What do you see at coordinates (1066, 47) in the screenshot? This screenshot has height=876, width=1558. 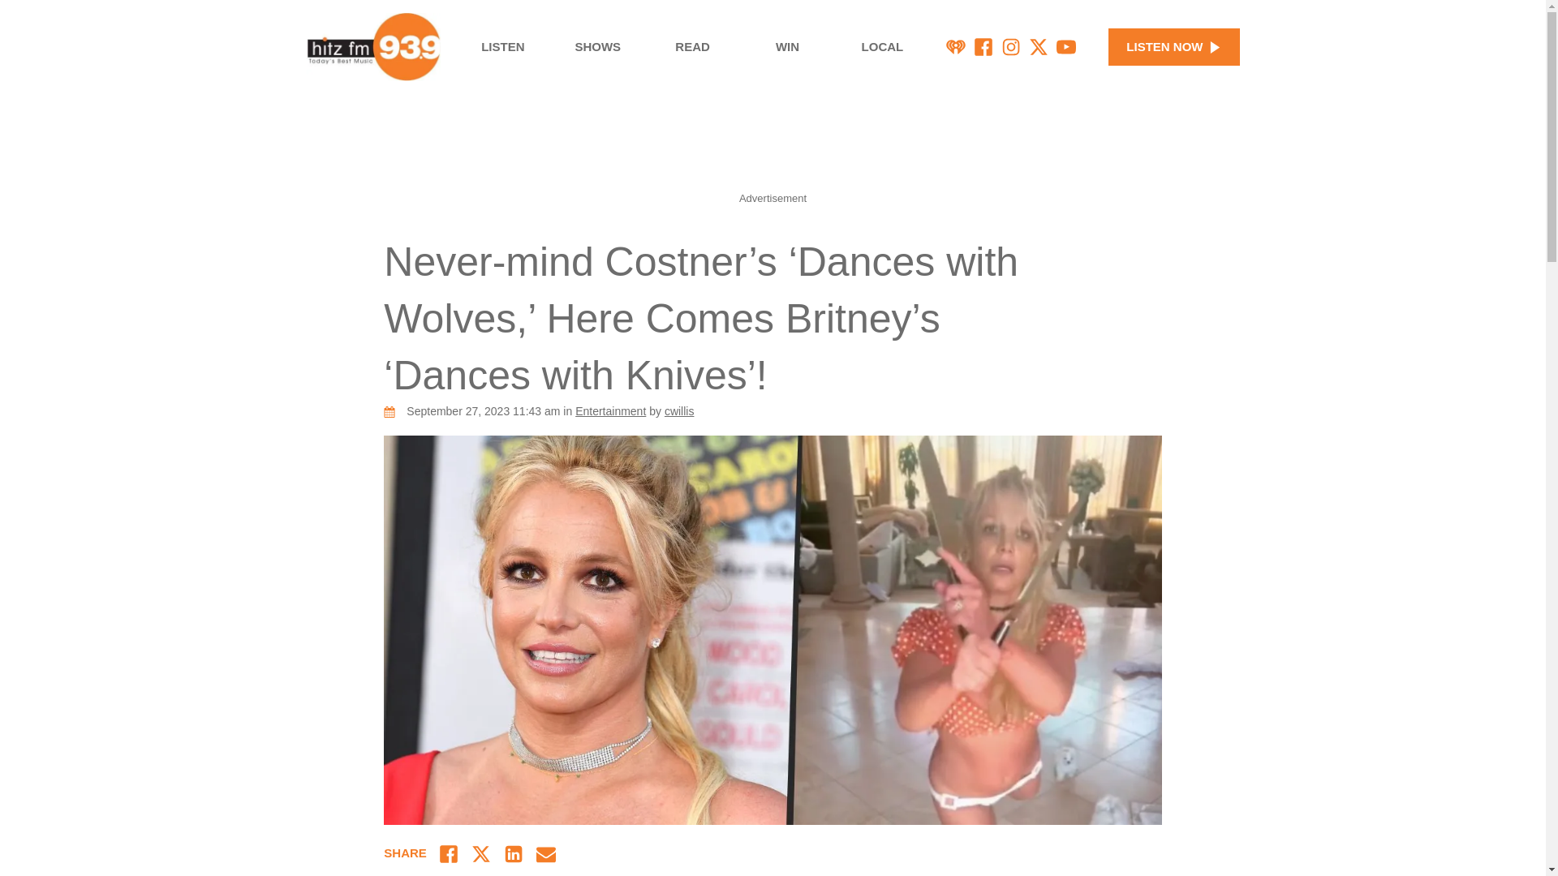 I see `YouTube` at bounding box center [1066, 47].